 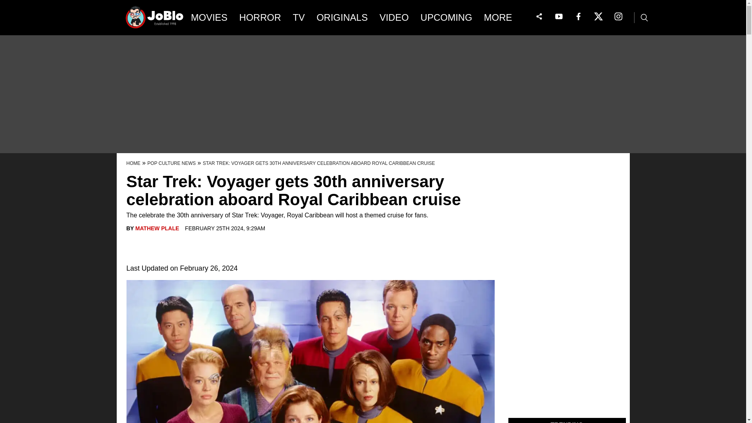 I want to click on JoBlo Logo, so click(x=155, y=20).